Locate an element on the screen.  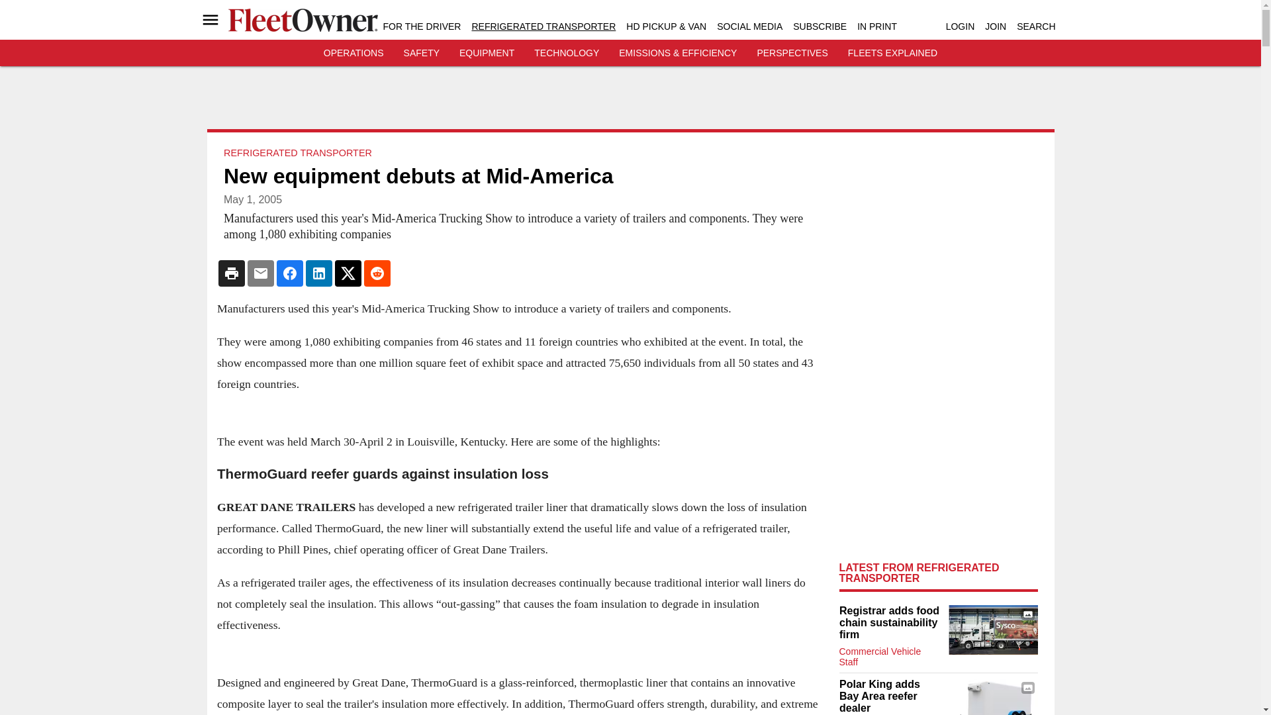
OPERATIONS is located at coordinates (353, 53).